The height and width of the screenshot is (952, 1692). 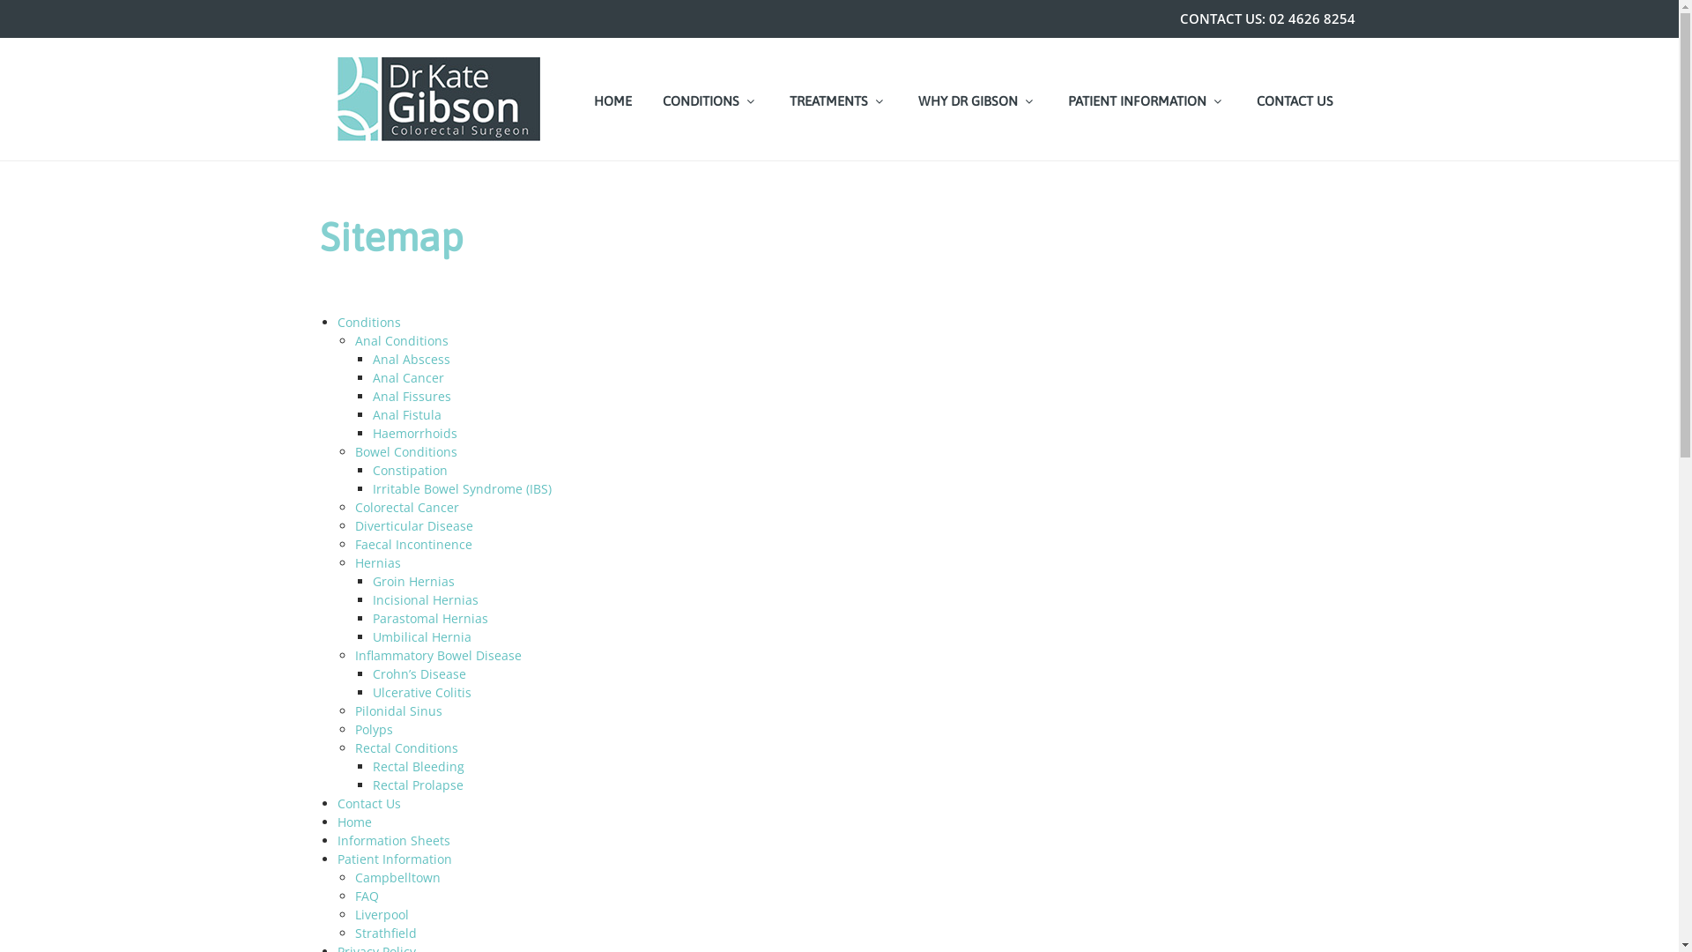 What do you see at coordinates (421, 693) in the screenshot?
I see `Ulcerative Colitis` at bounding box center [421, 693].